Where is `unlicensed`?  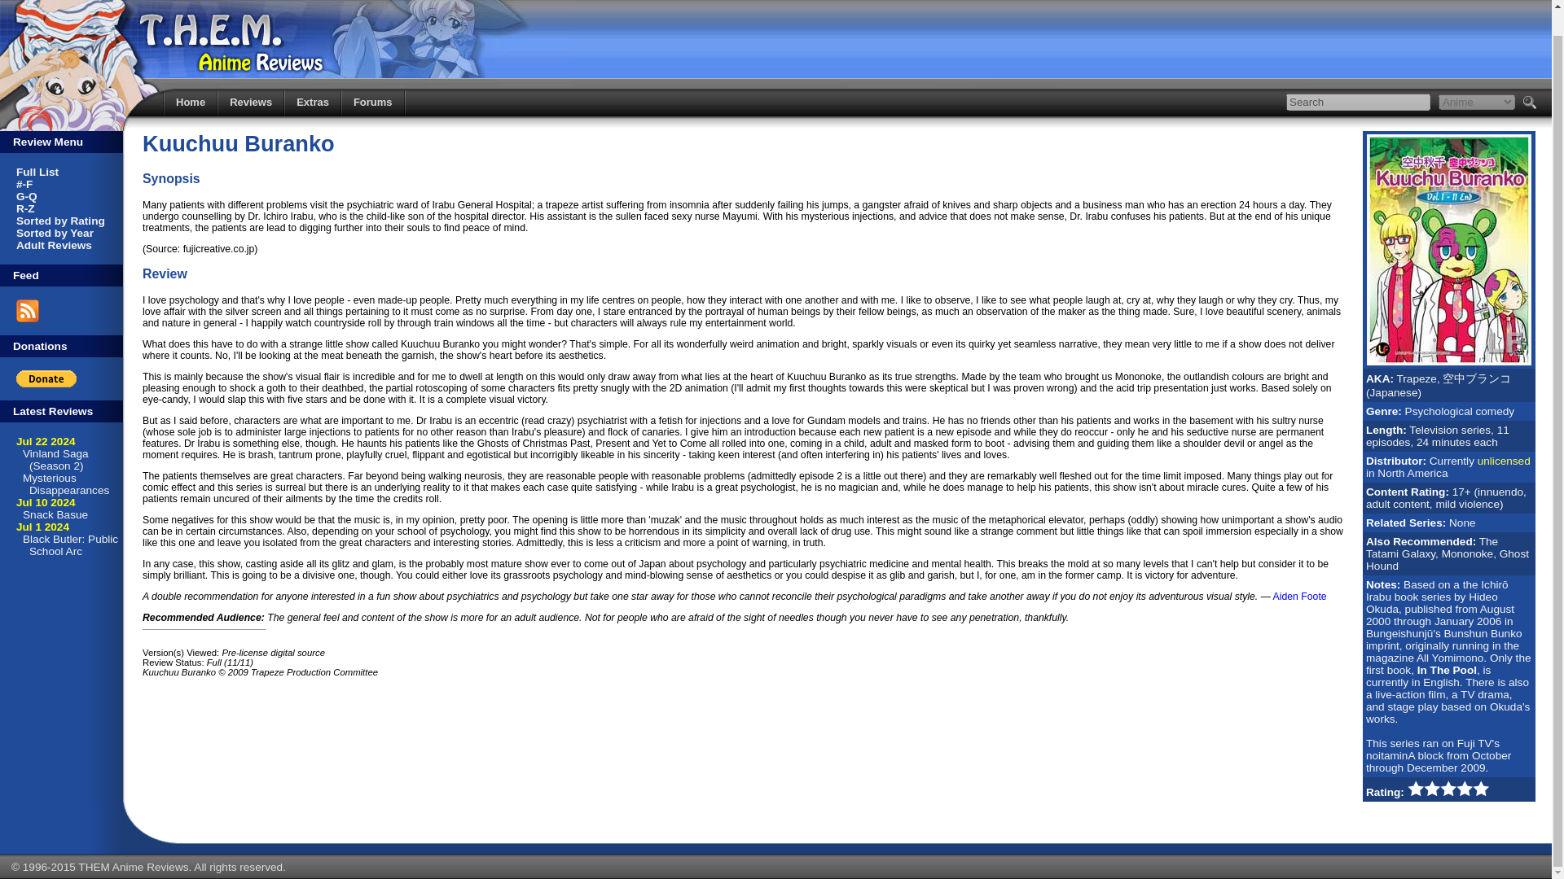
unlicensed is located at coordinates (1504, 461).